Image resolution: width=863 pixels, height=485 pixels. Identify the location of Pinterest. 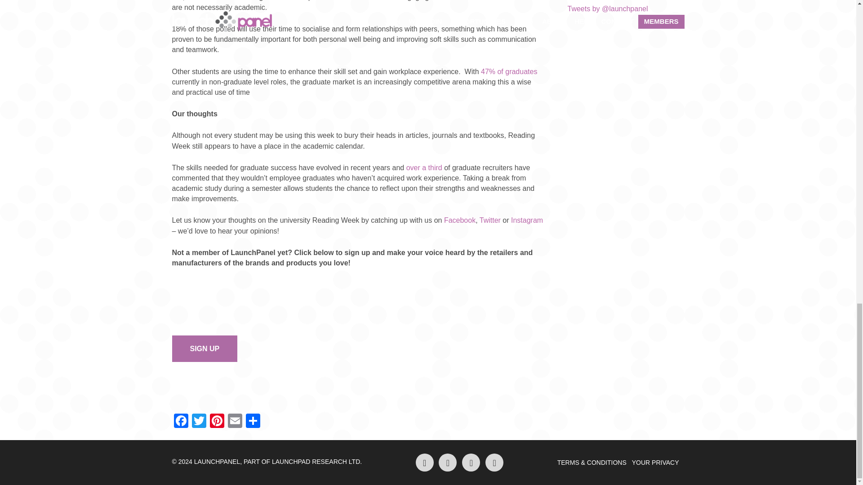
(217, 422).